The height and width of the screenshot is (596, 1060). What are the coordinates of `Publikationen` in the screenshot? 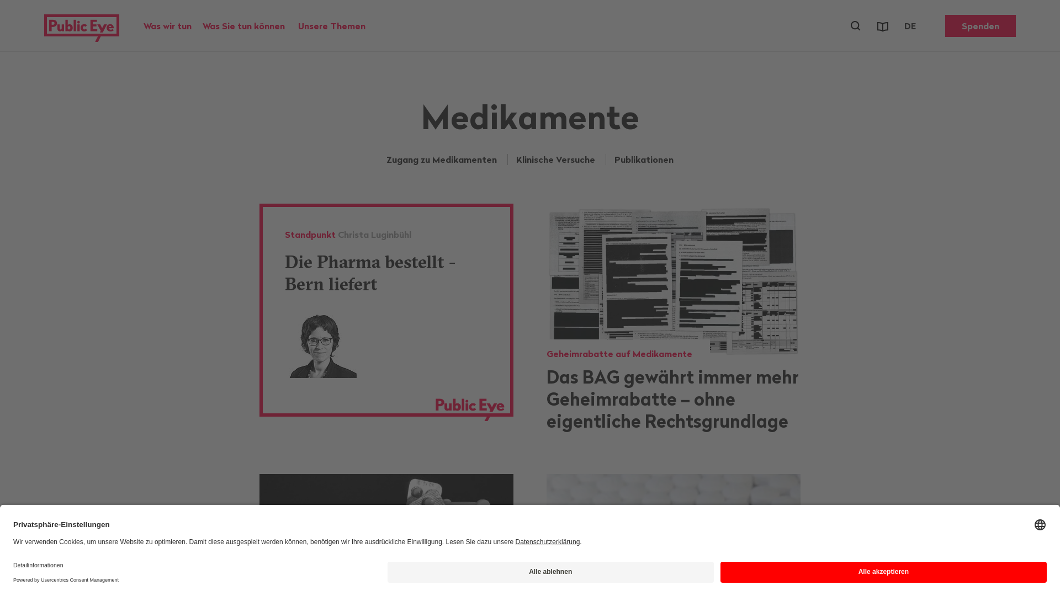 It's located at (883, 26).